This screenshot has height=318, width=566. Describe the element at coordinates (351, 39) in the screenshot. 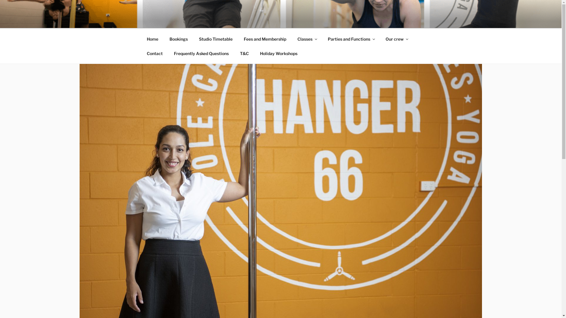

I see `Parties and Functions` at that location.